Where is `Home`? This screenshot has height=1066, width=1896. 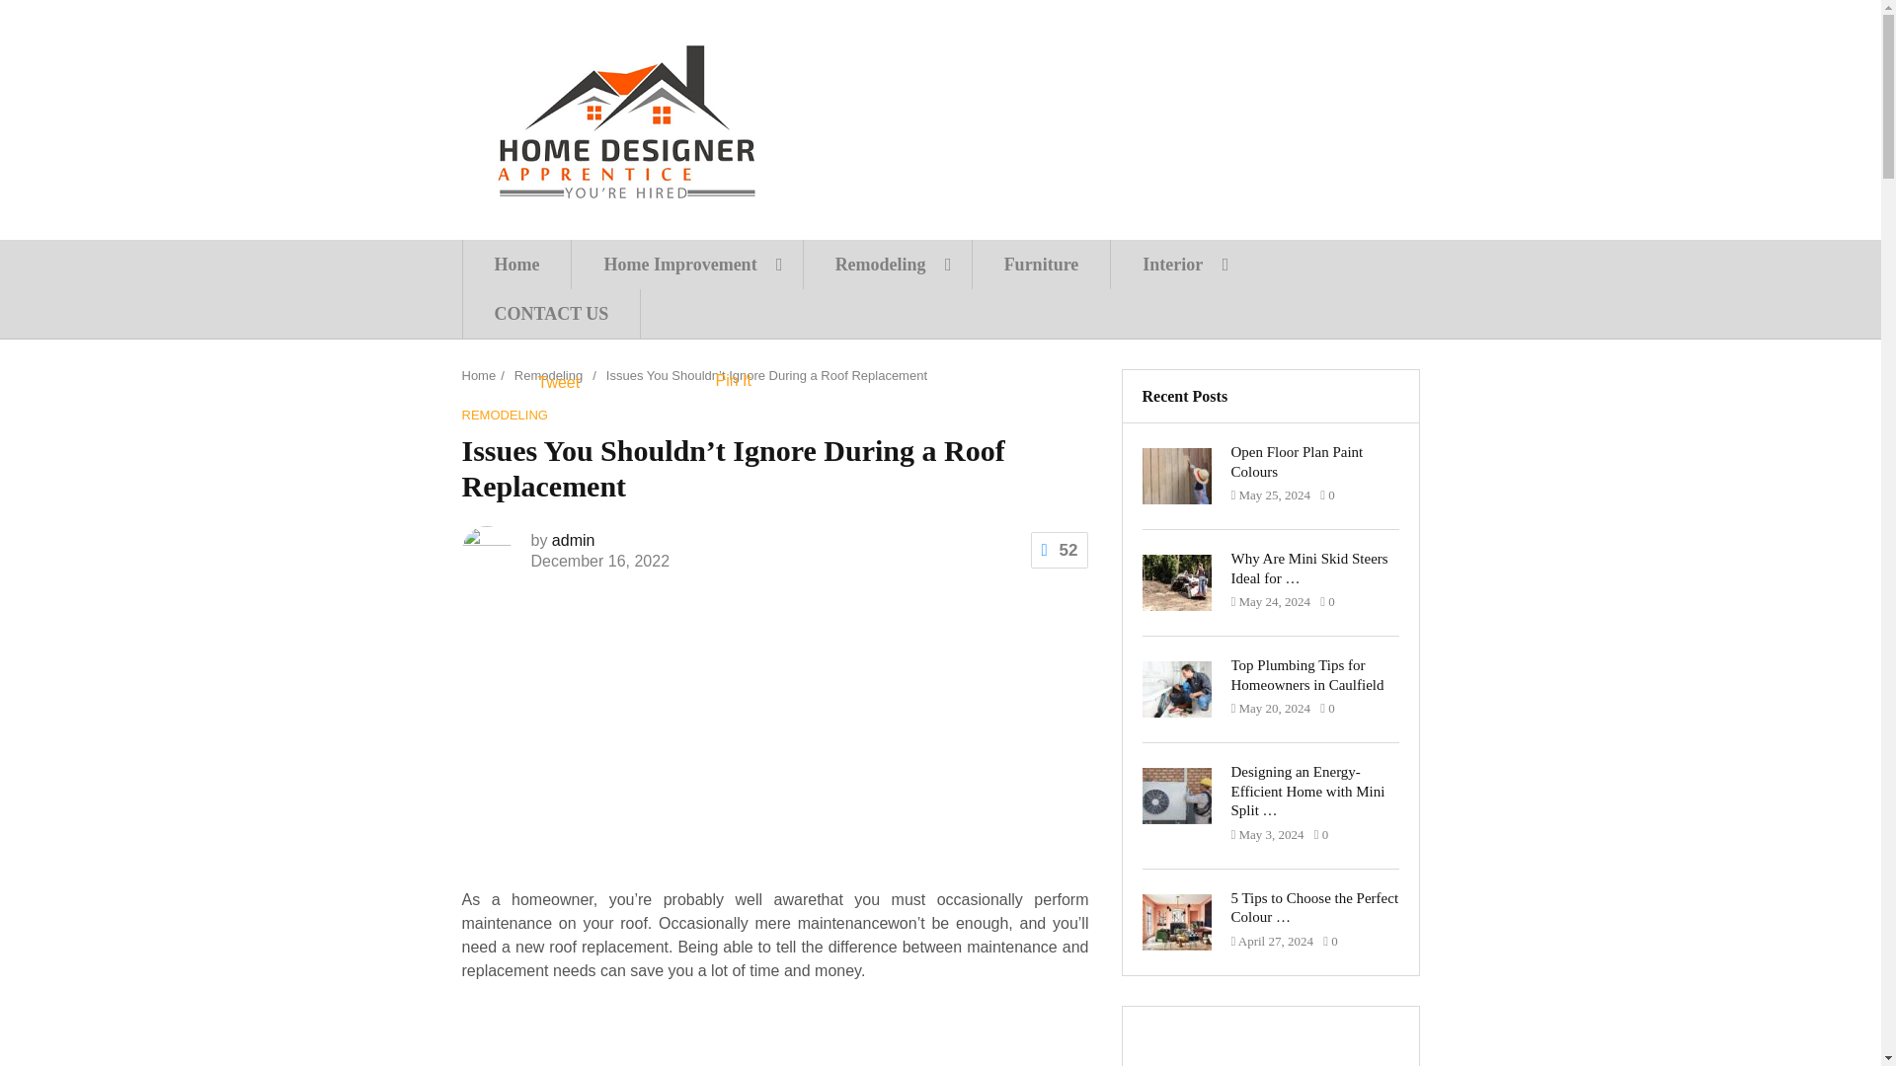 Home is located at coordinates (480, 375).